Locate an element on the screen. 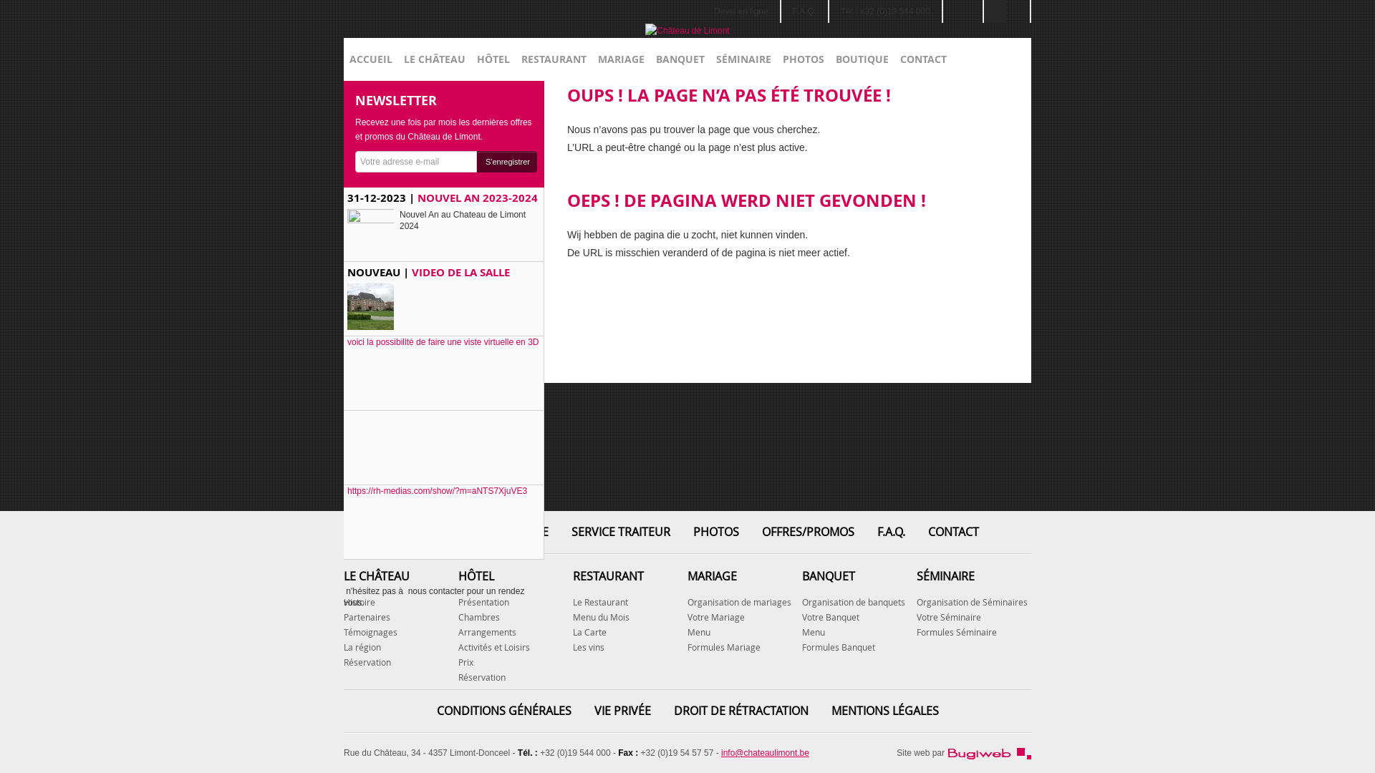  Prix is located at coordinates (465, 662).